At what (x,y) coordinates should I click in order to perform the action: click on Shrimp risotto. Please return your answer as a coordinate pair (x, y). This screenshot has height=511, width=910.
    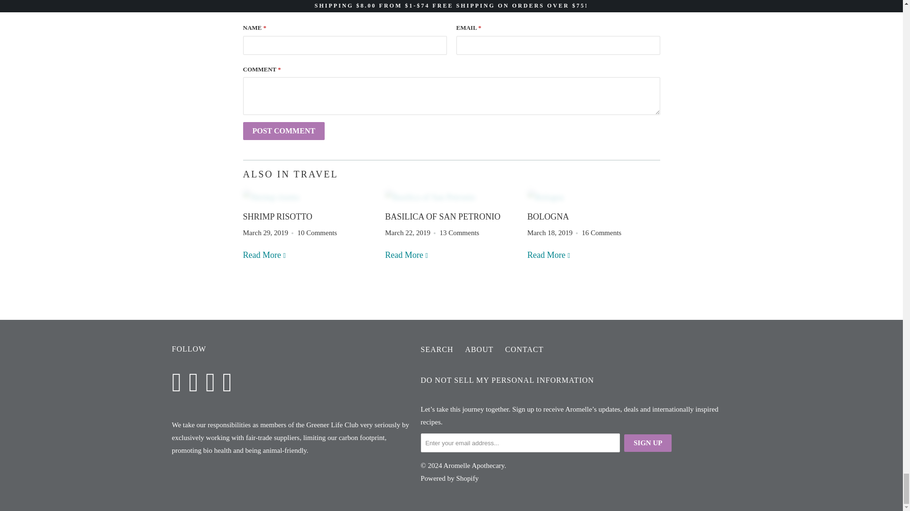
    Looking at the image, I should click on (309, 197).